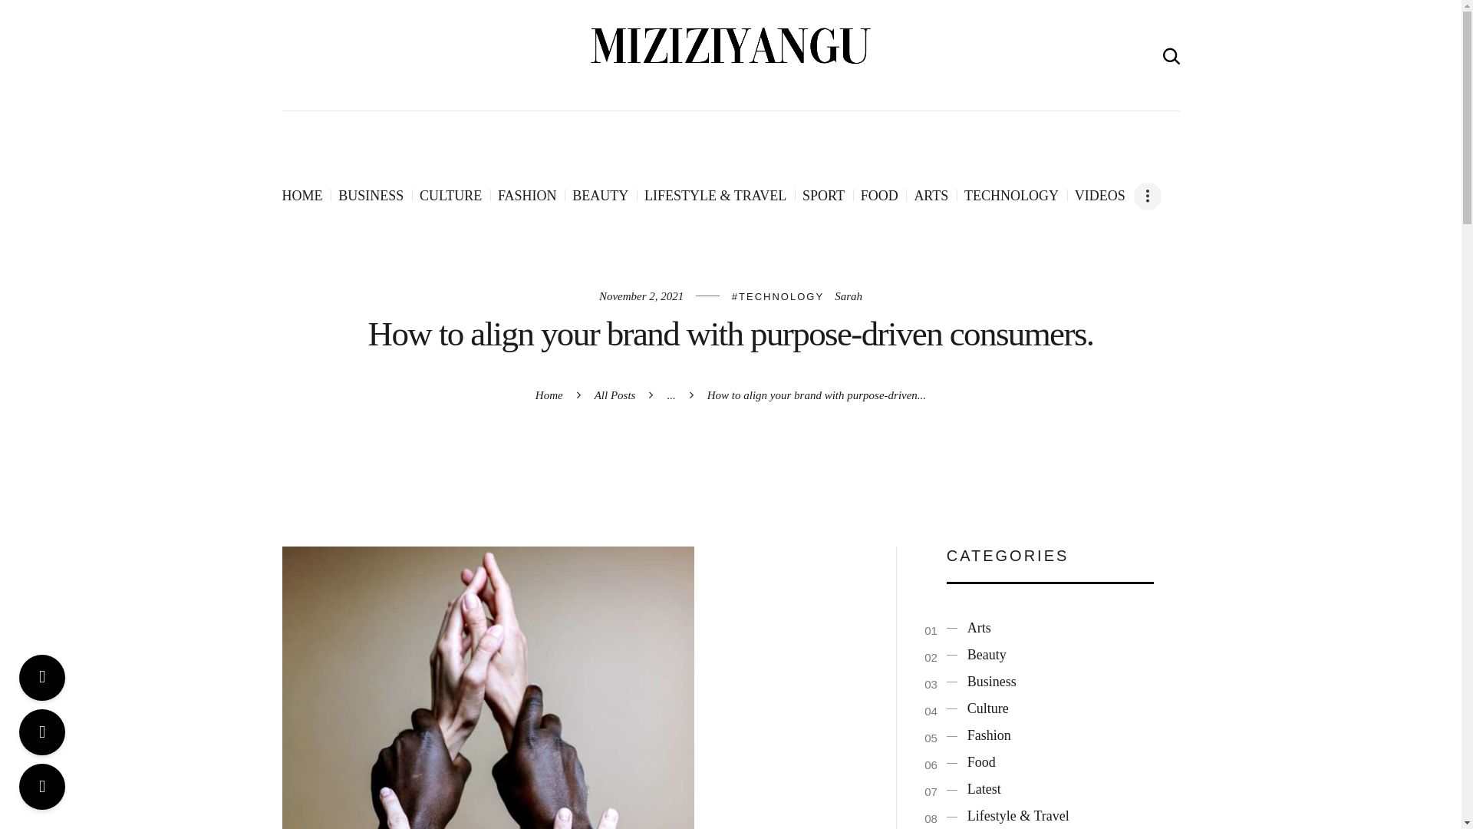  What do you see at coordinates (849, 296) in the screenshot?
I see `Sarah` at bounding box center [849, 296].